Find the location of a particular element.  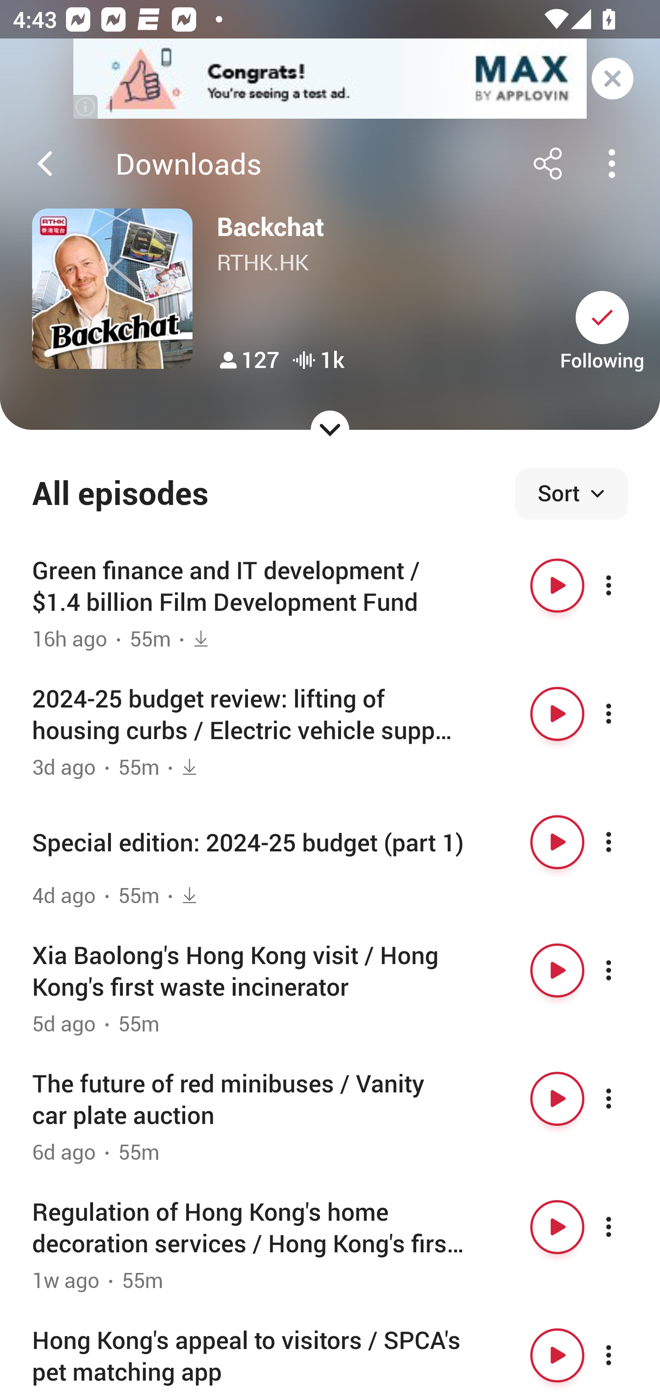

More options is located at coordinates (624, 586).